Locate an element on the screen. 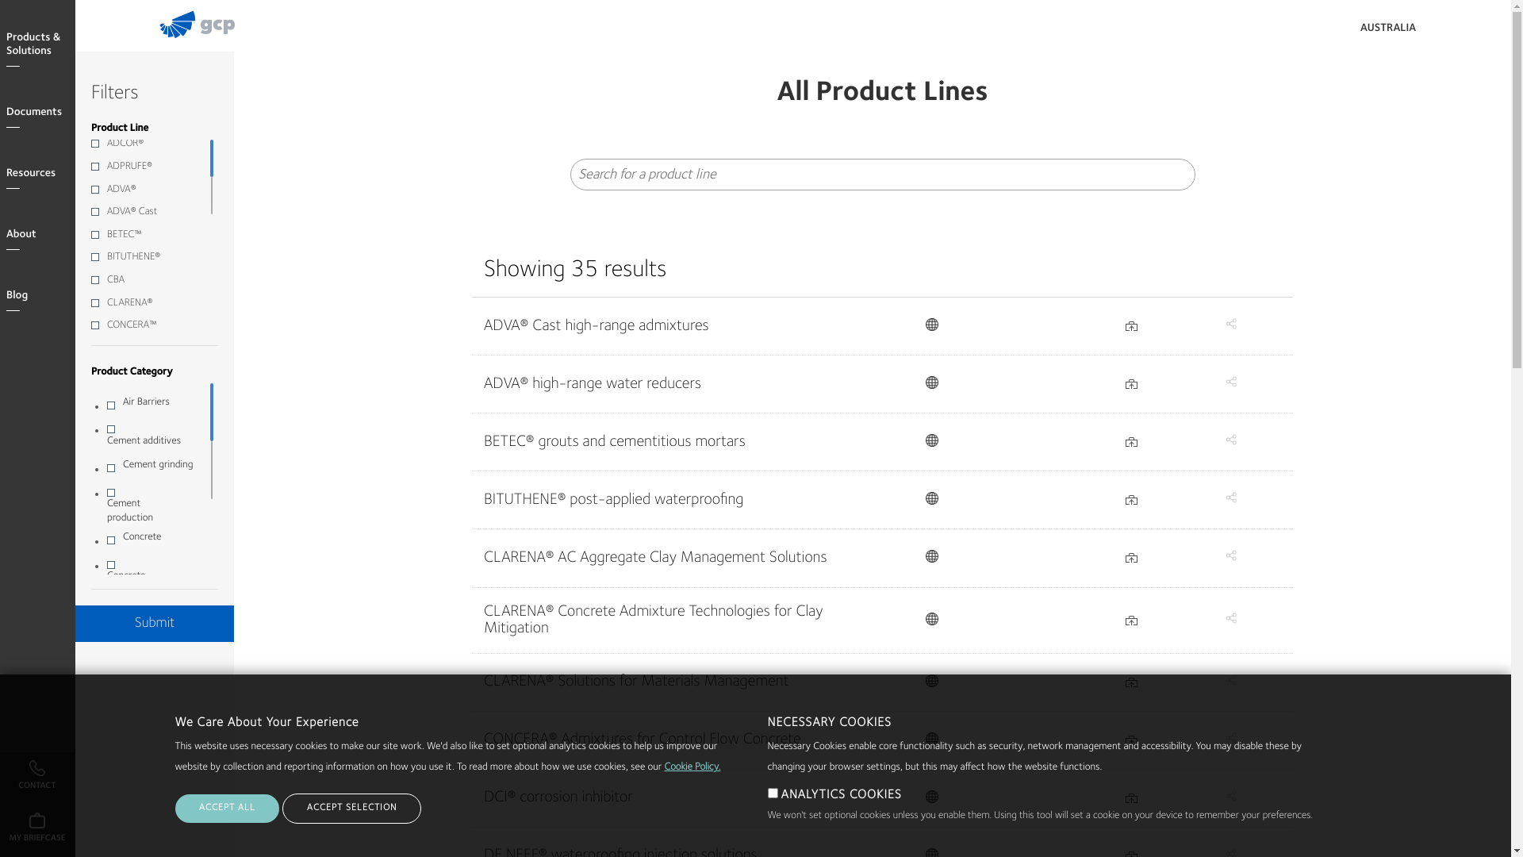 The width and height of the screenshot is (1523, 857). Product Line is located at coordinates (120, 129).